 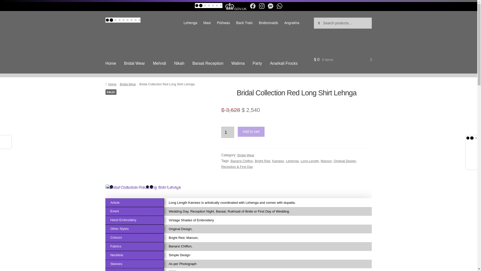 I want to click on Bridal Wear, so click(x=134, y=63).